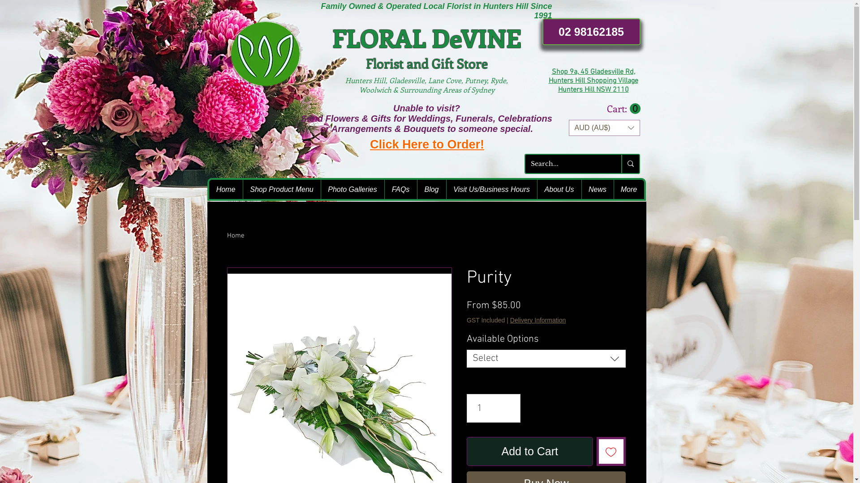 Image resolution: width=860 pixels, height=483 pixels. What do you see at coordinates (236, 236) in the screenshot?
I see `Home` at bounding box center [236, 236].